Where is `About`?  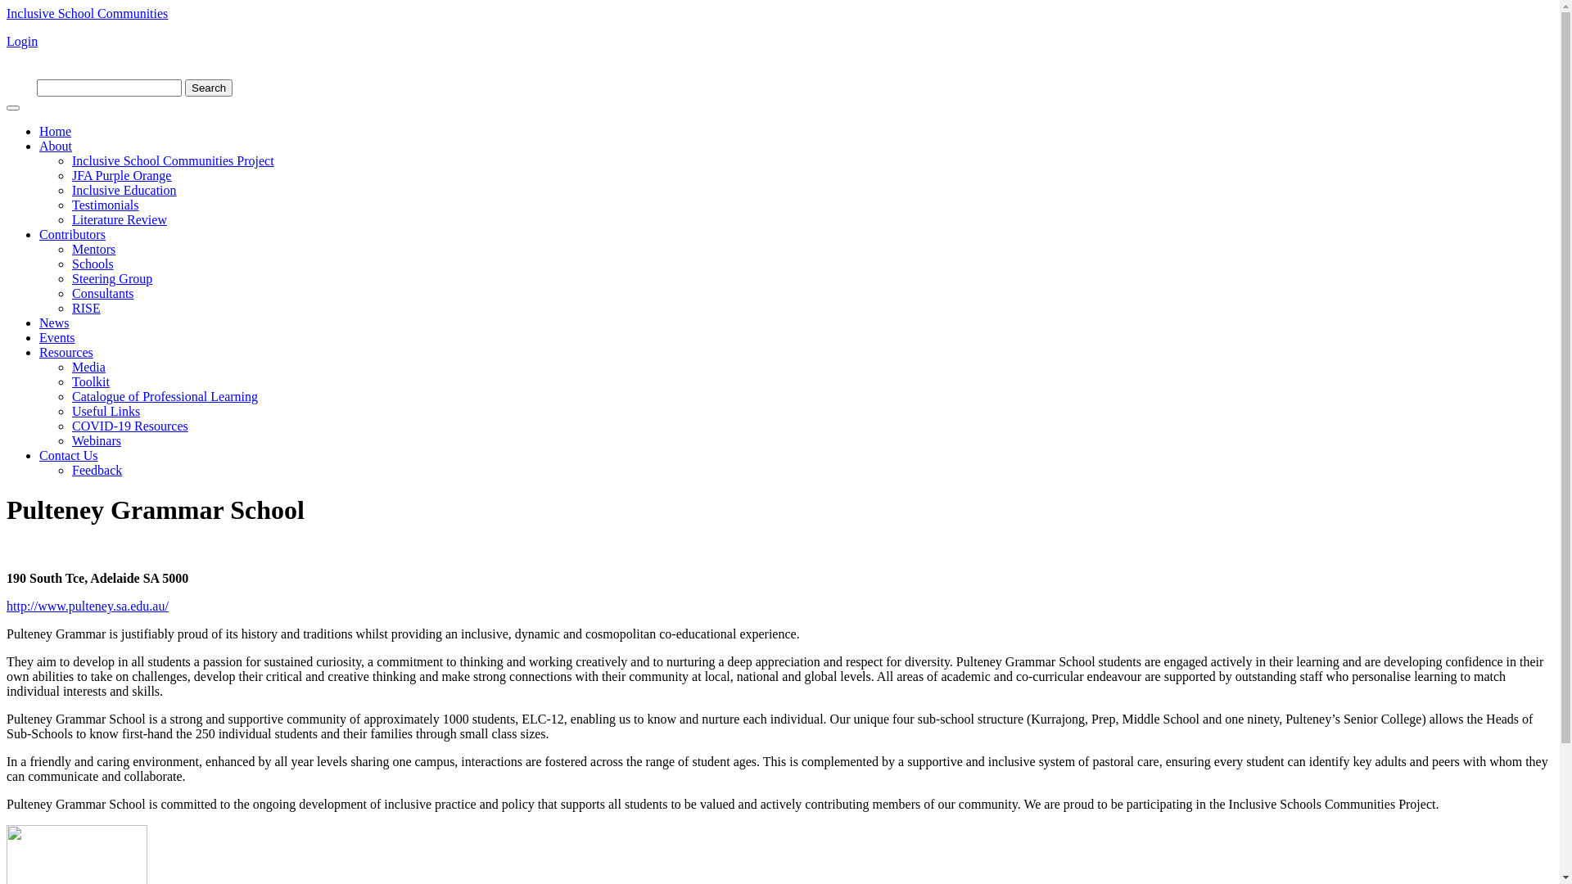
About is located at coordinates (56, 146).